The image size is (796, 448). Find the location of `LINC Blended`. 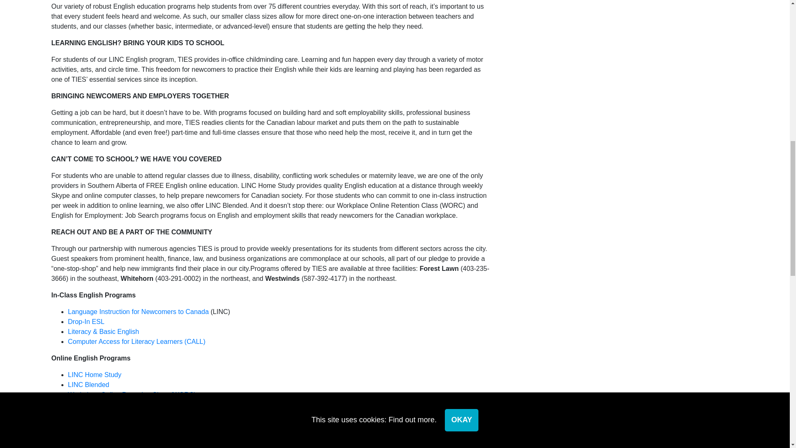

LINC Blended is located at coordinates (89, 385).